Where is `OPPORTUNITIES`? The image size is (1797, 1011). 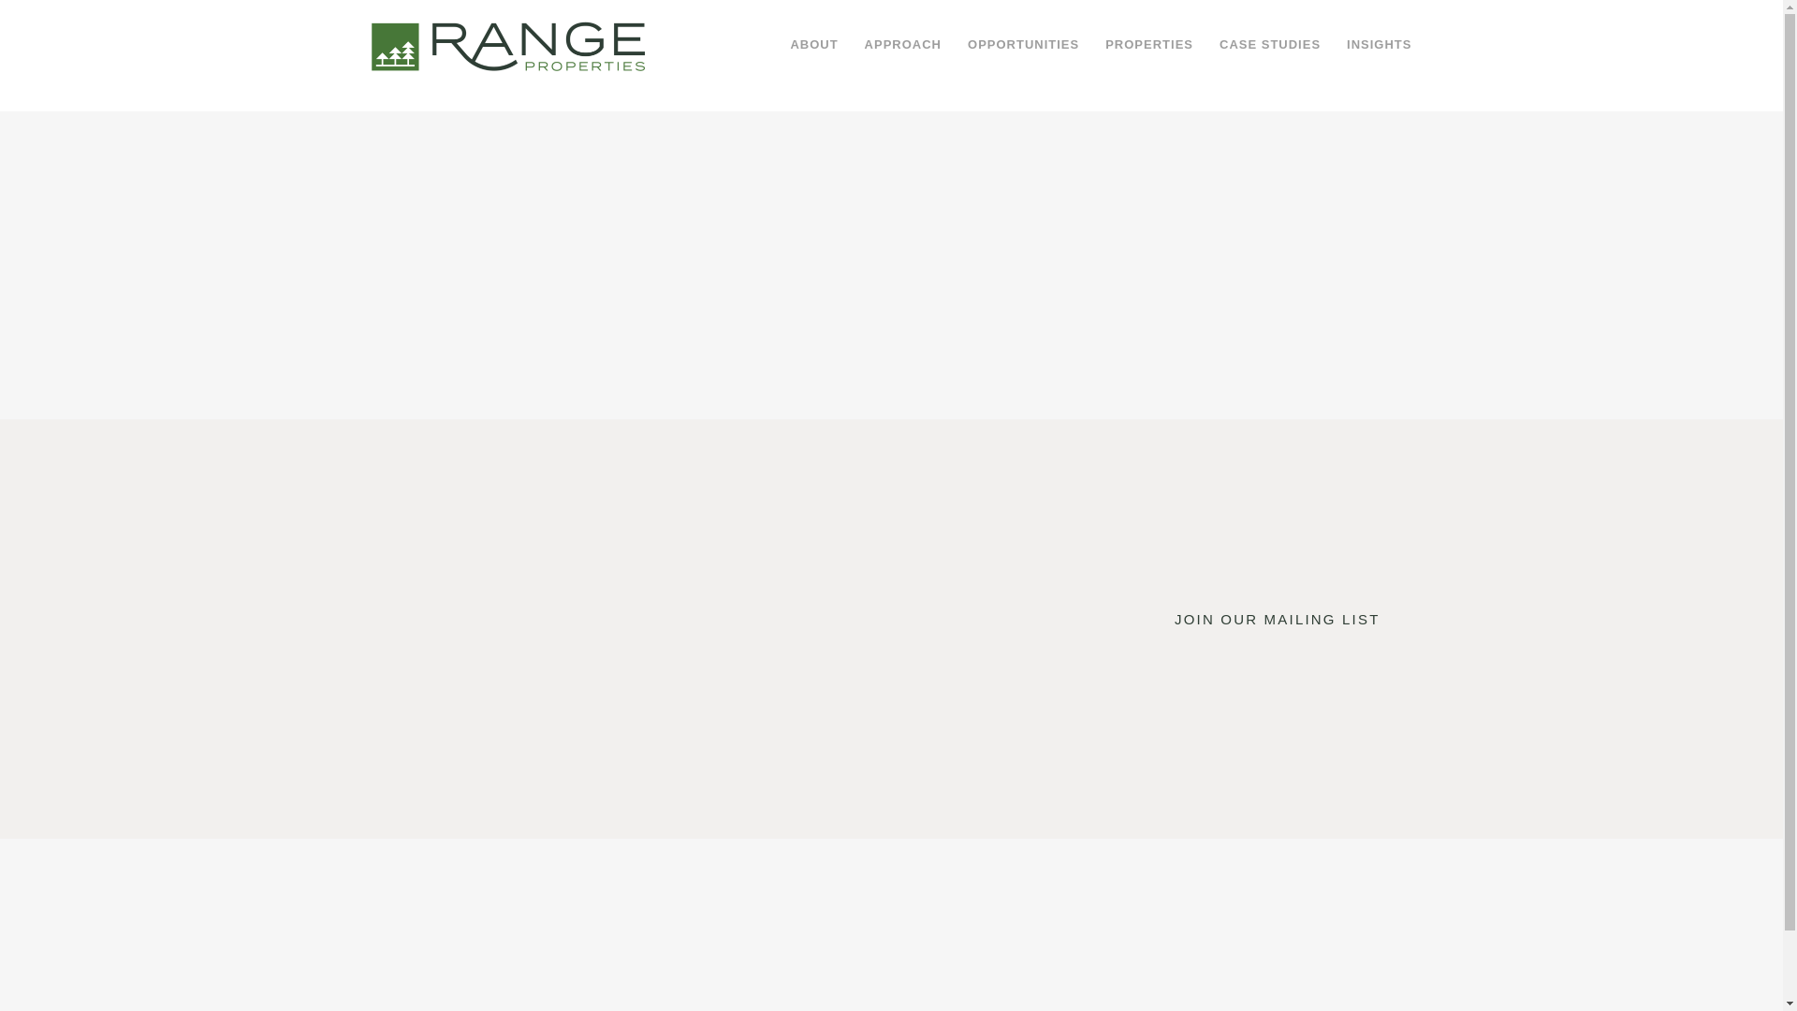
OPPORTUNITIES is located at coordinates (1023, 45).